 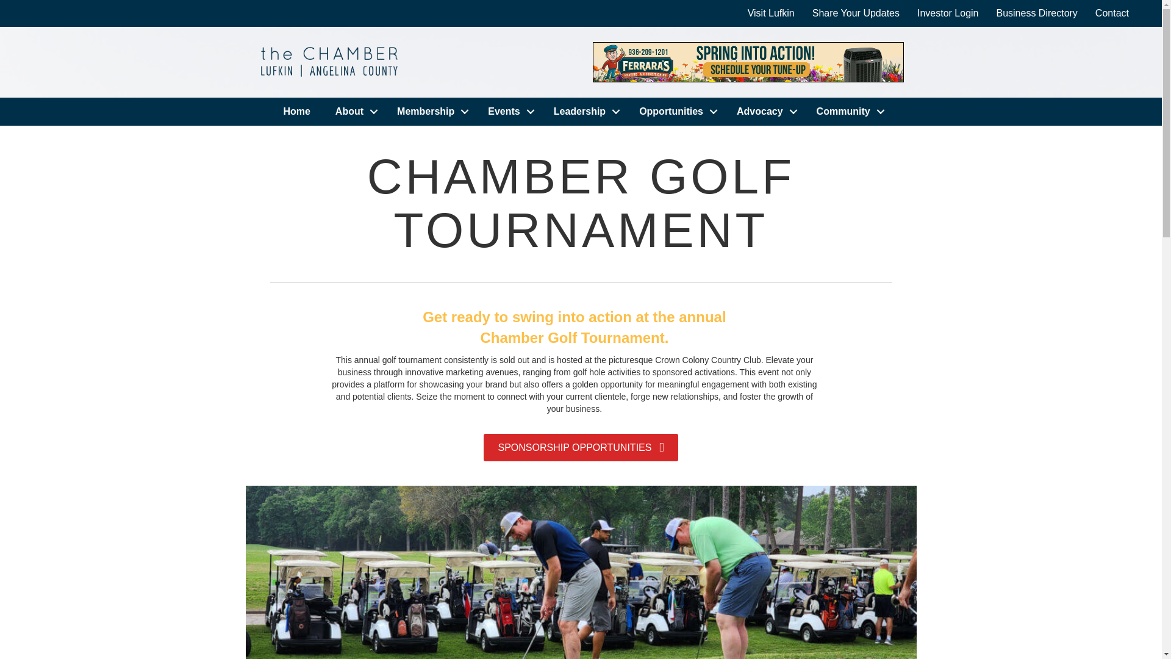 I want to click on Events, so click(x=507, y=111).